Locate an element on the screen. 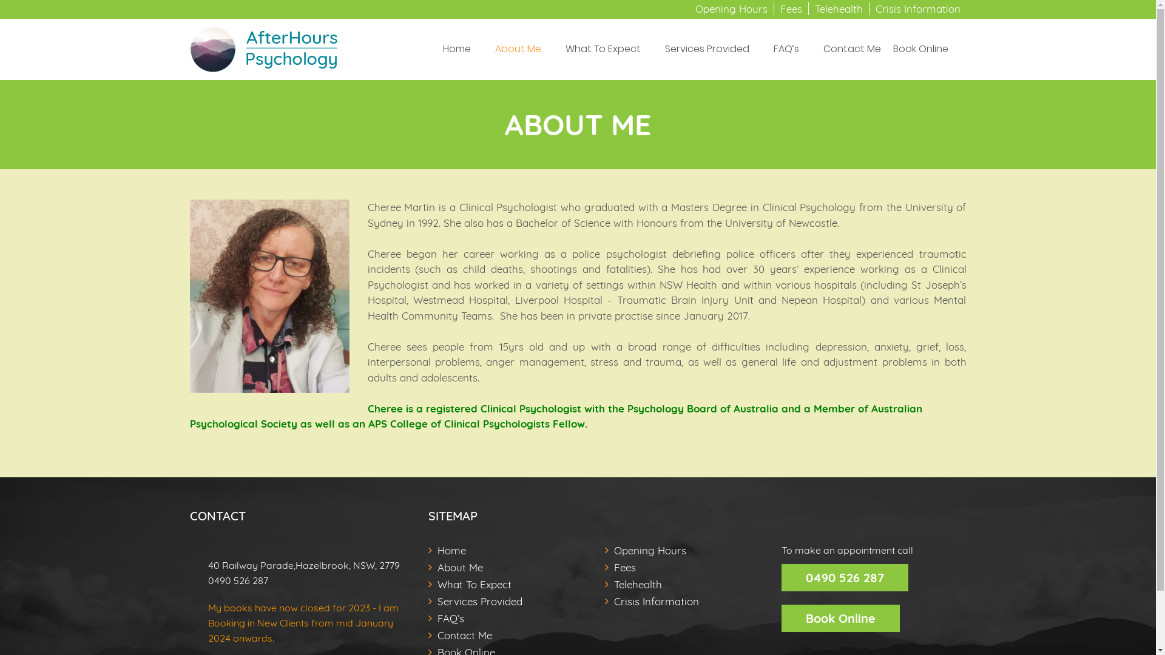 The height and width of the screenshot is (655, 1165). About Me is located at coordinates (460, 568).